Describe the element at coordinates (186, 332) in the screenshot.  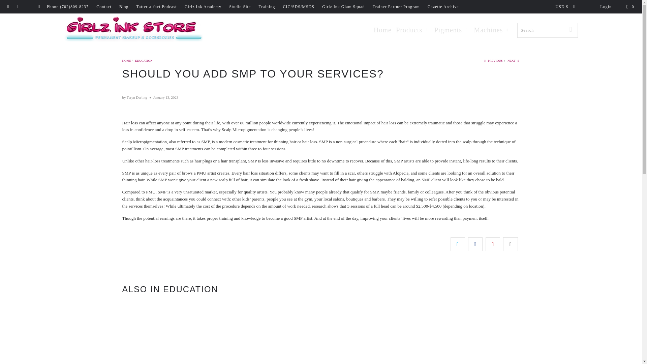
I see `Meet the New Labels: "GLOBAL" and "ORIGINAL"` at that location.